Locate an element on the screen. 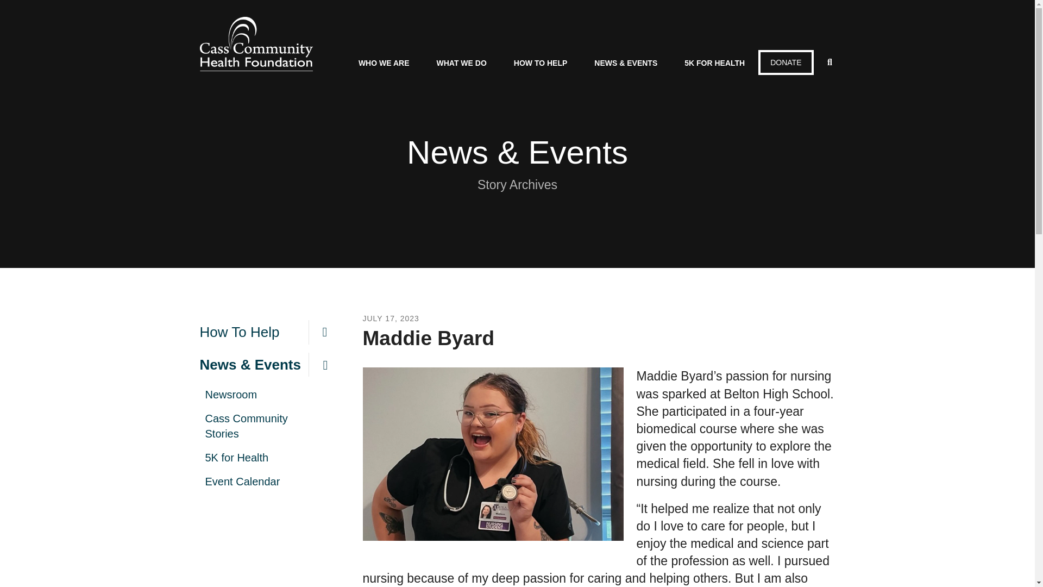 Image resolution: width=1043 pixels, height=587 pixels. WHO WE ARE is located at coordinates (384, 65).